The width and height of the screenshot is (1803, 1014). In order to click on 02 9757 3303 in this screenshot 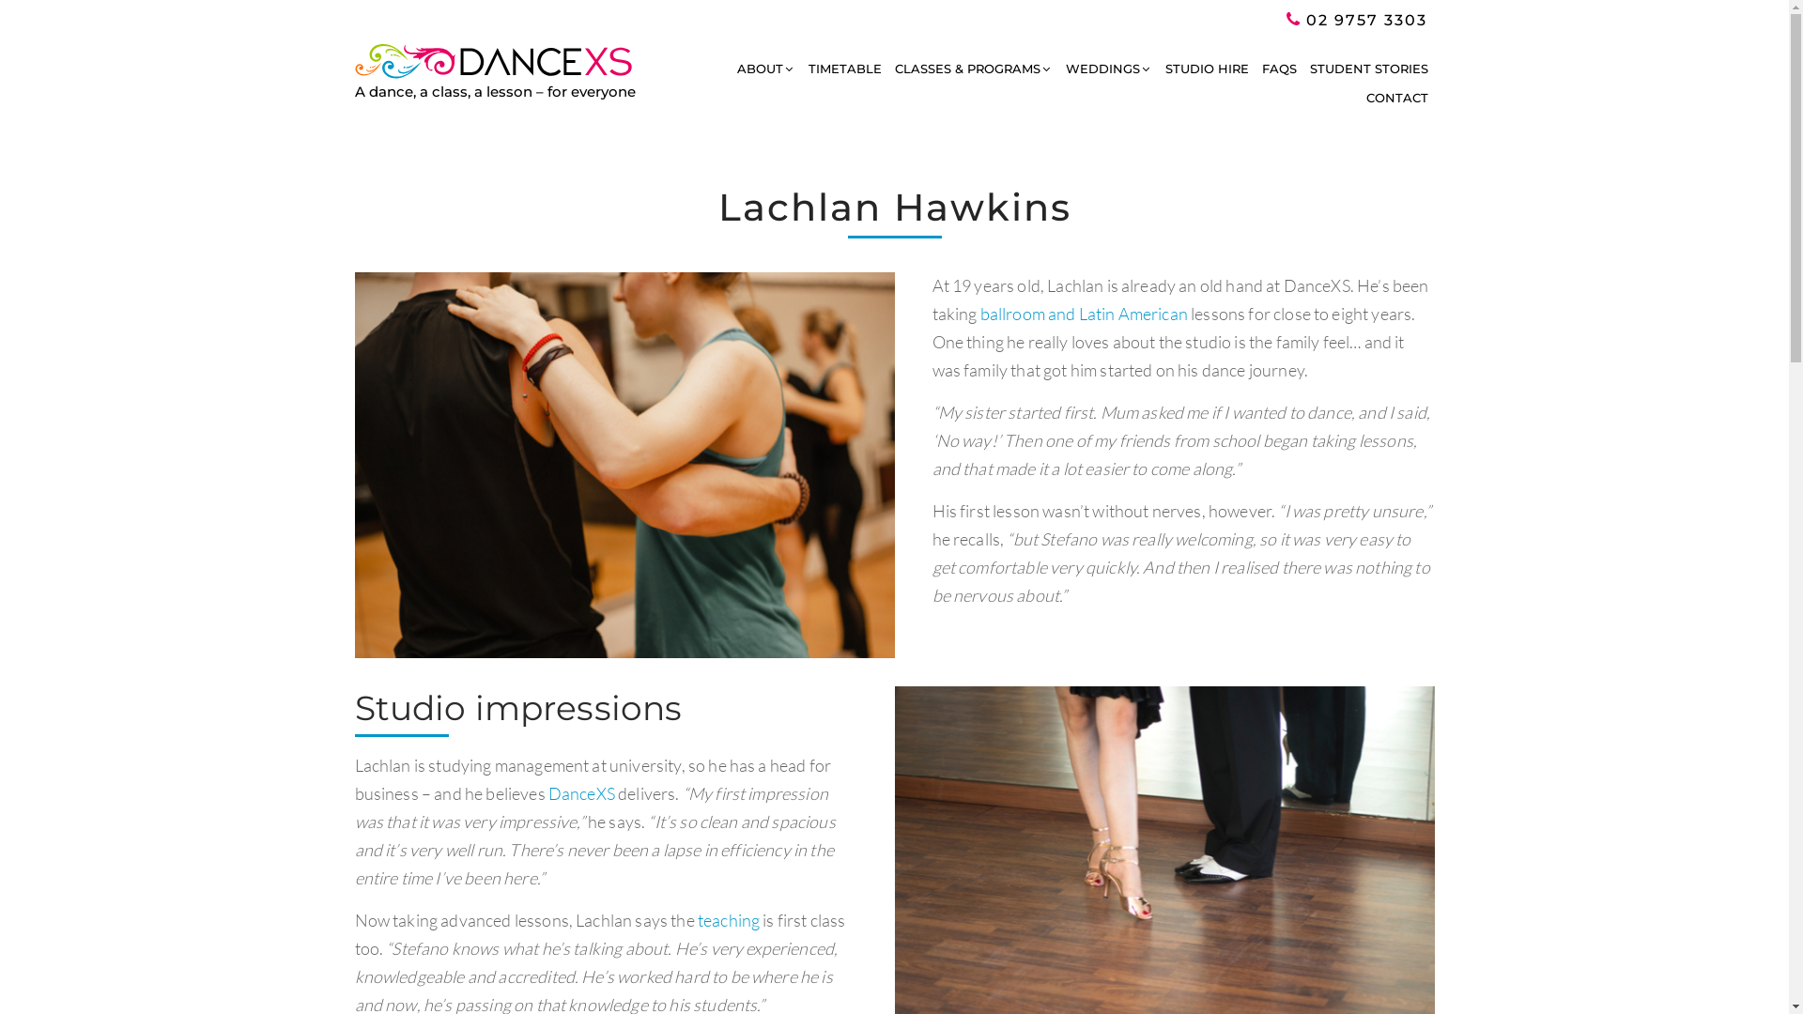, I will do `click(1357, 21)`.